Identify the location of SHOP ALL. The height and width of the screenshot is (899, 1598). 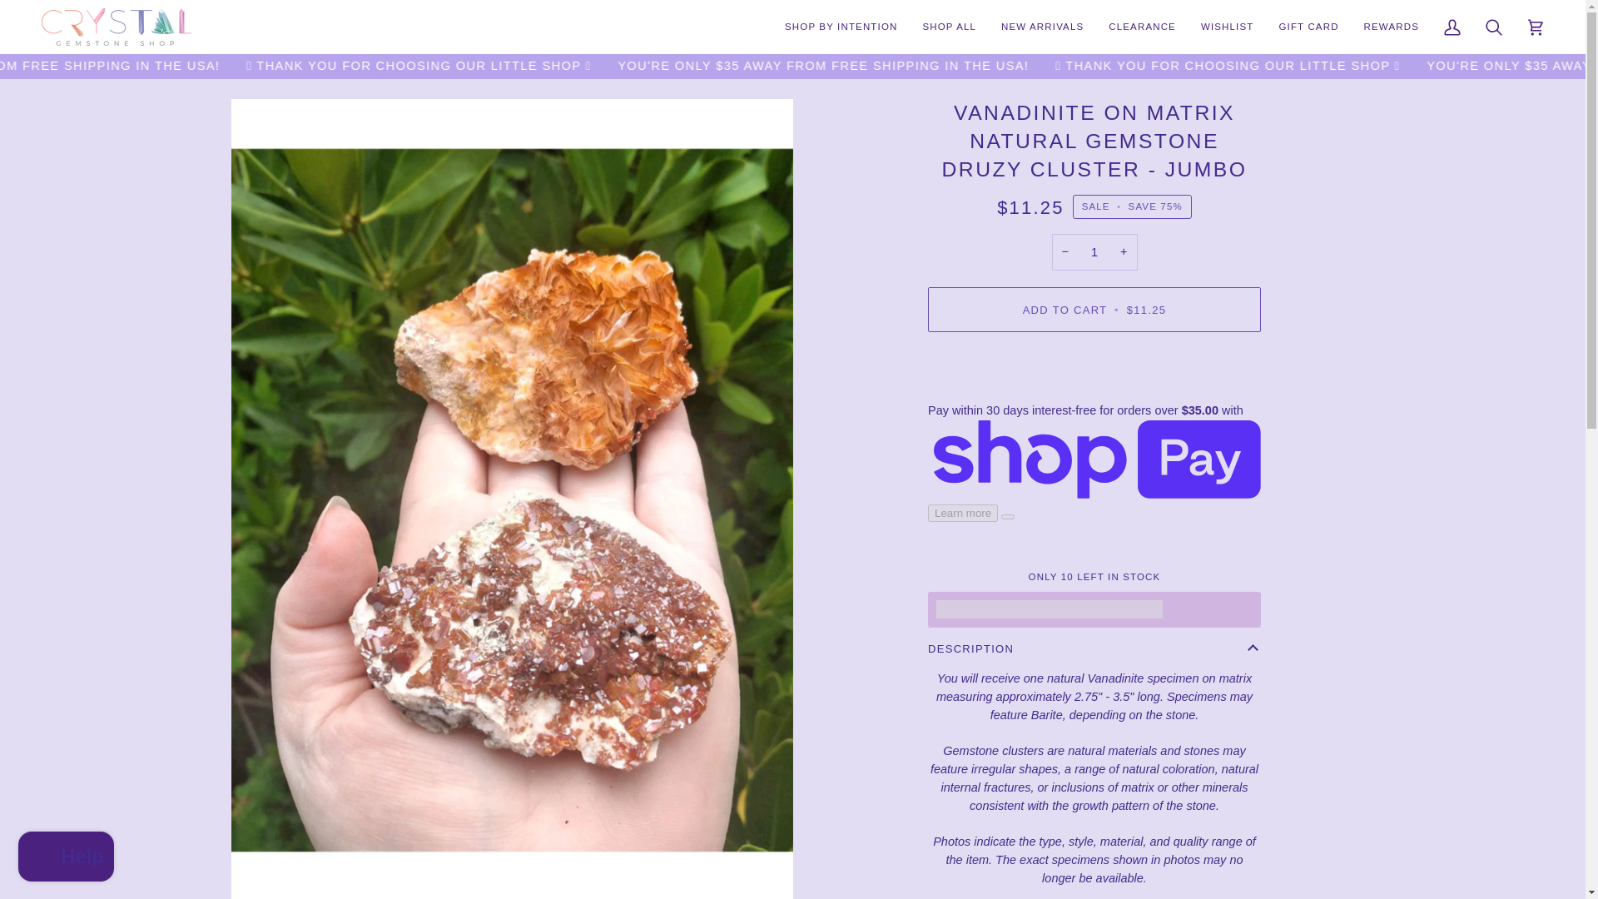
(949, 27).